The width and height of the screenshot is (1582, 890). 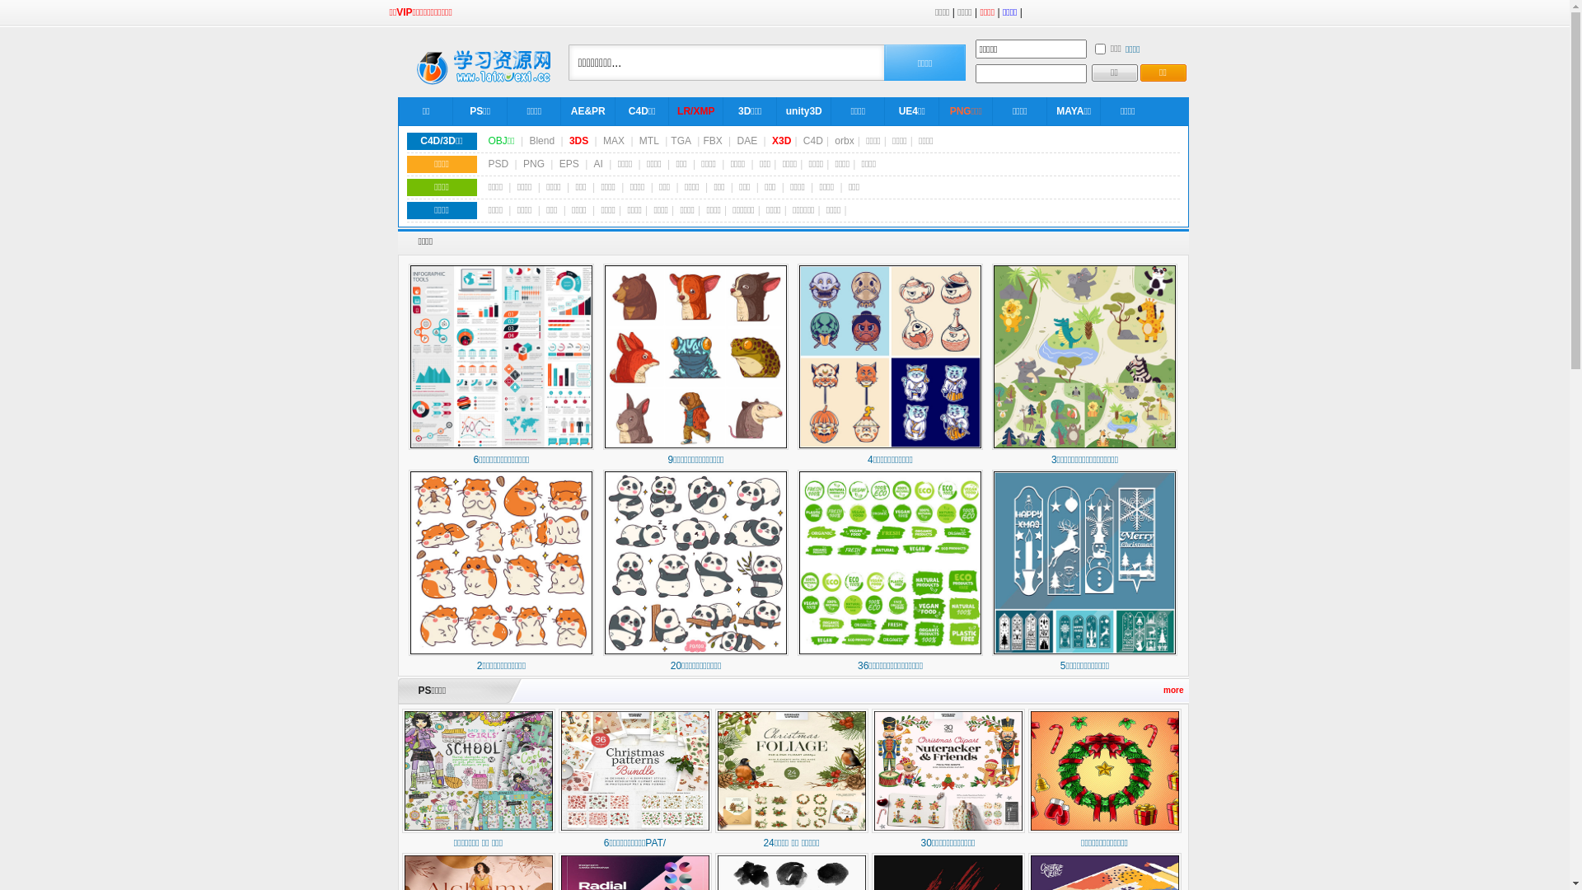 What do you see at coordinates (844, 141) in the screenshot?
I see `orbx` at bounding box center [844, 141].